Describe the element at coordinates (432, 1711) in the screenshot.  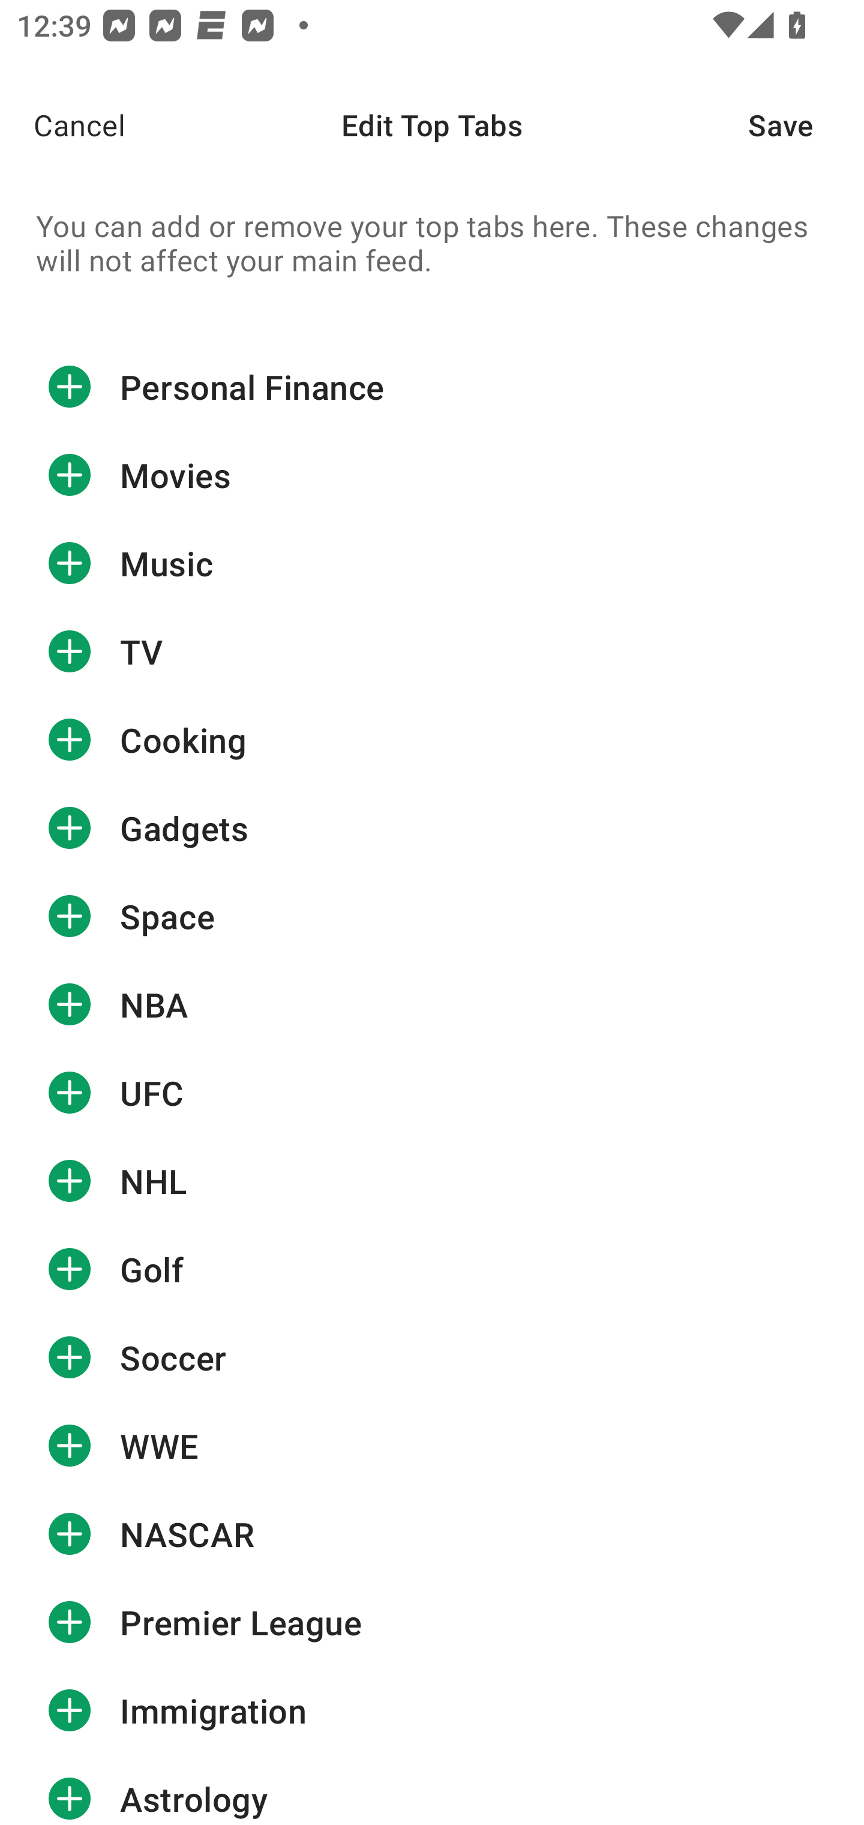
I see `Immigration` at that location.